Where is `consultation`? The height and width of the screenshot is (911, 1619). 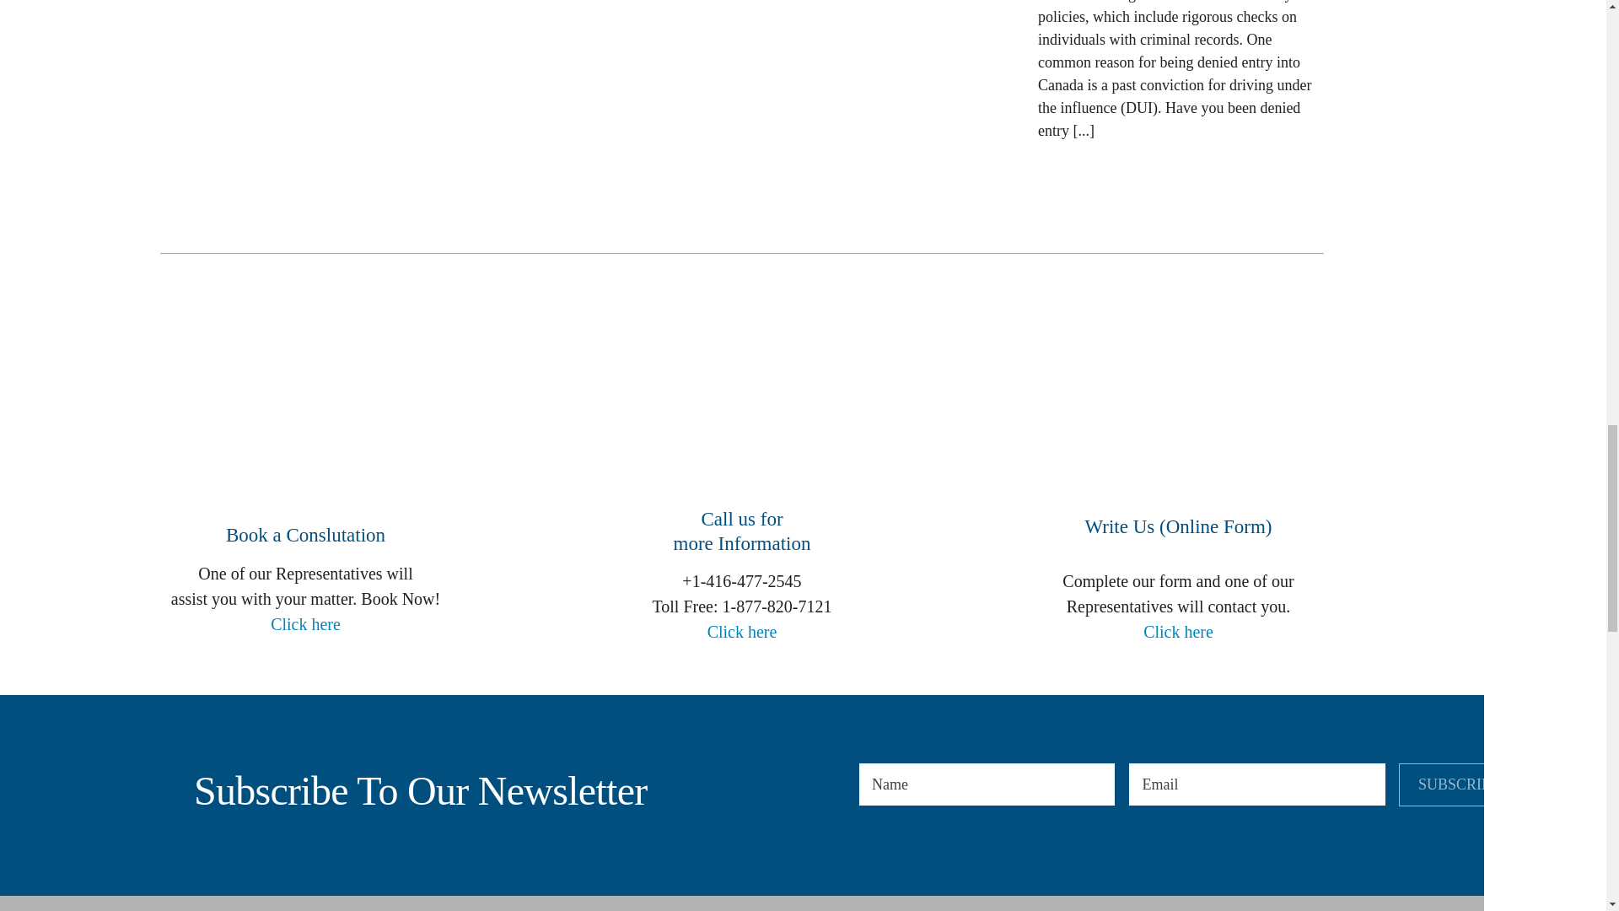 consultation is located at coordinates (741, 410).